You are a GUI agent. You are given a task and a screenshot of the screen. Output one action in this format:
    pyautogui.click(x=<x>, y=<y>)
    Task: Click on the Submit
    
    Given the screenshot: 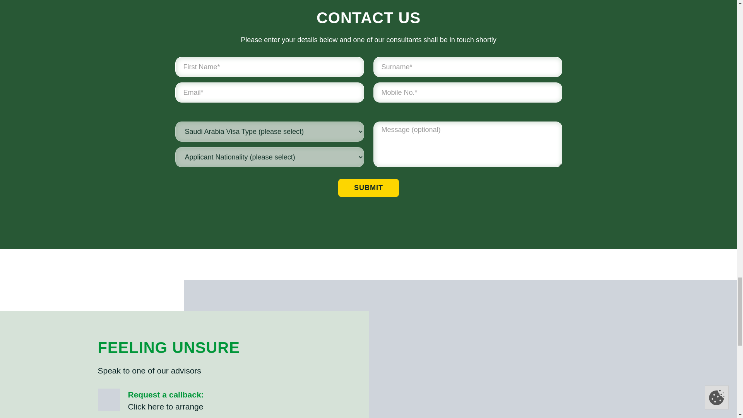 What is the action you would take?
    pyautogui.click(x=368, y=188)
    